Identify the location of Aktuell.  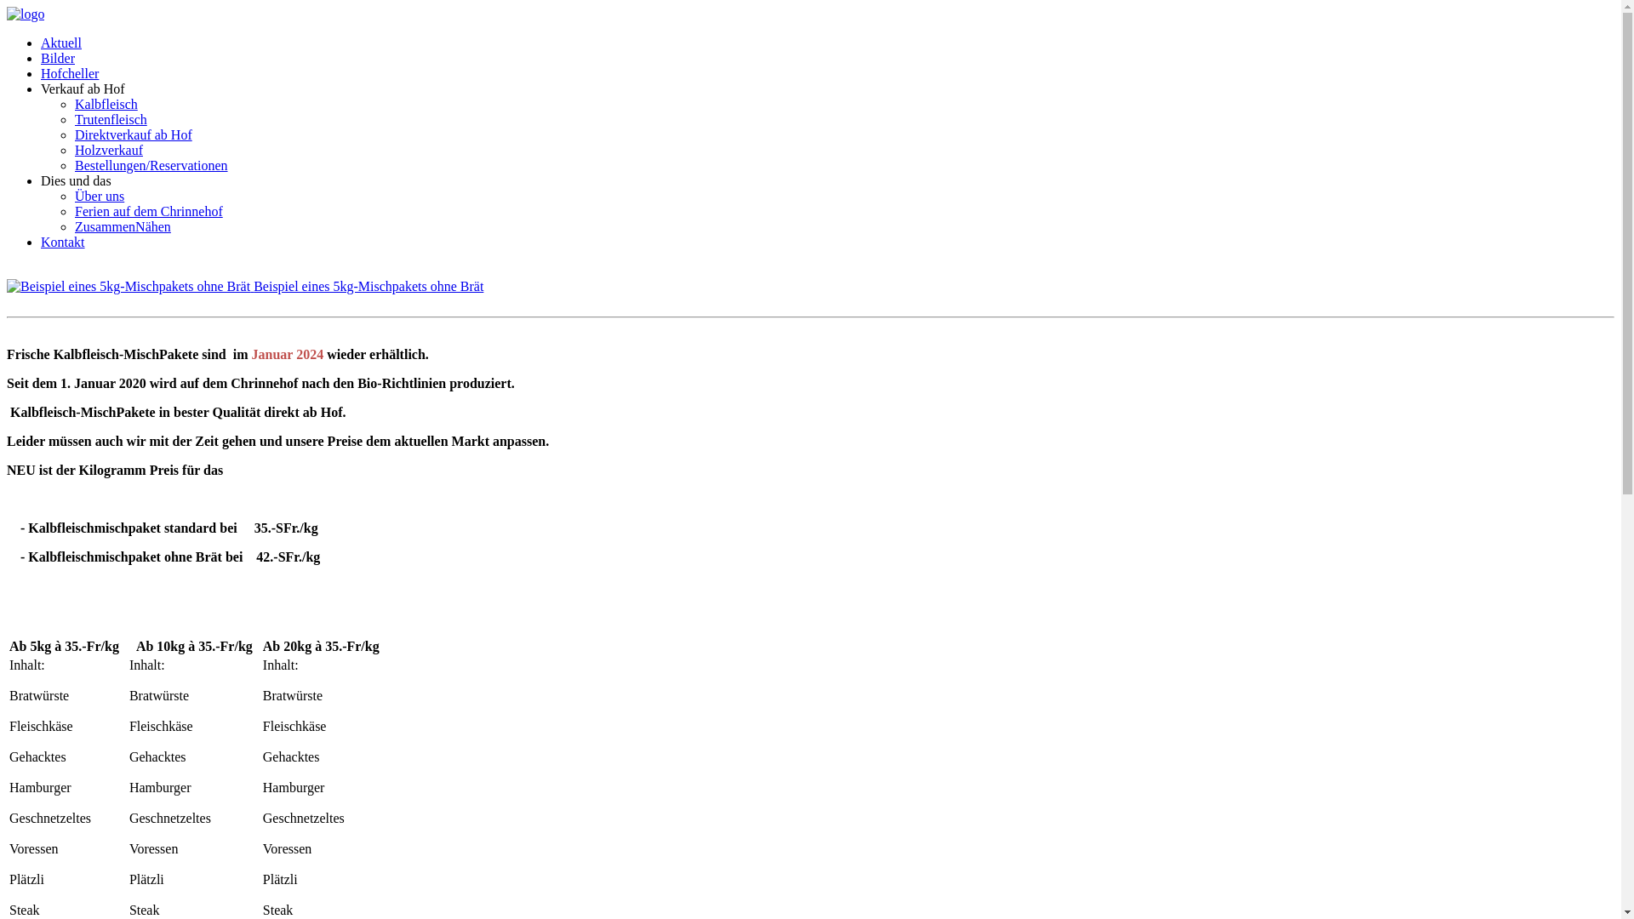
(61, 43).